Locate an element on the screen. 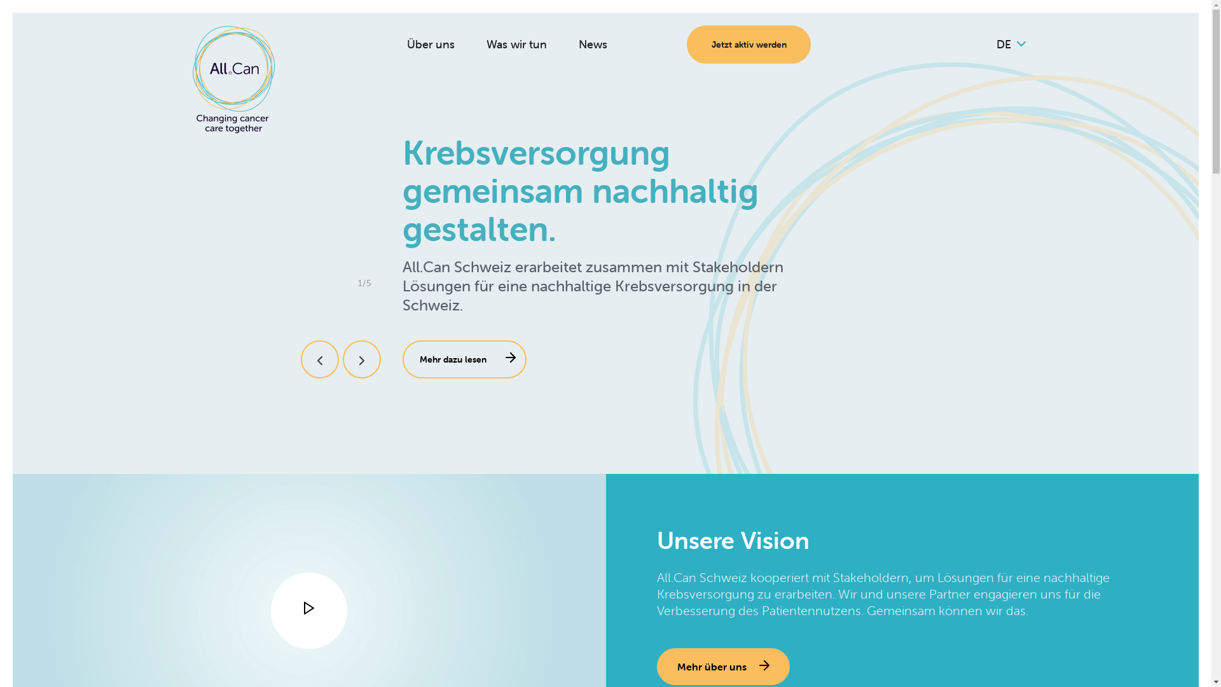 The image size is (1221, 687). Was wir tun is located at coordinates (516, 45).